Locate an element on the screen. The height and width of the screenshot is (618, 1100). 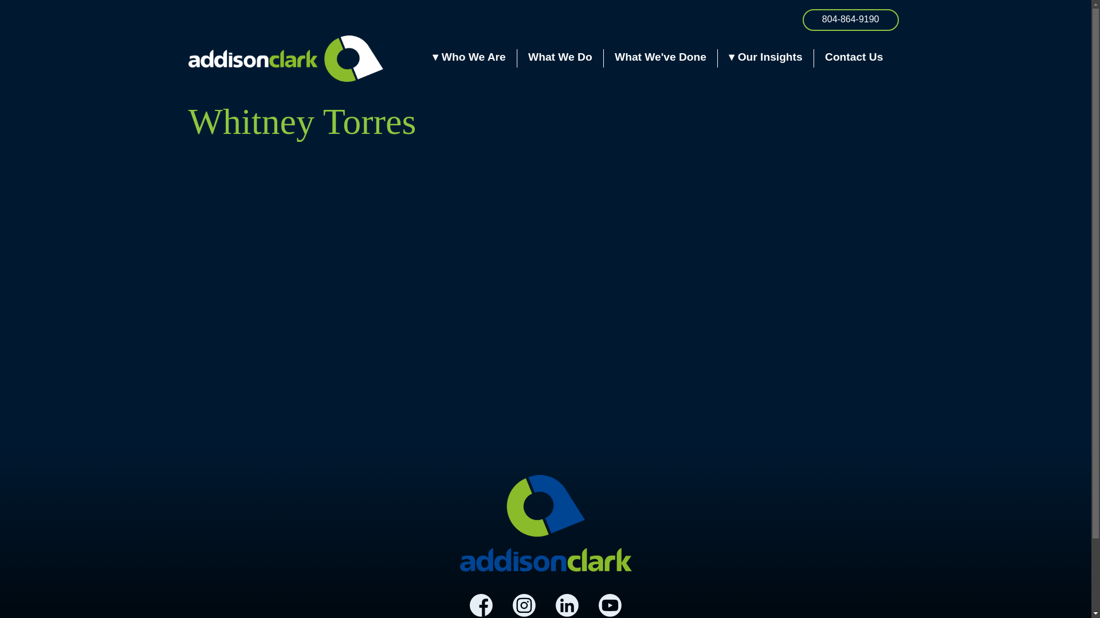
Contact Us is located at coordinates (854, 57).